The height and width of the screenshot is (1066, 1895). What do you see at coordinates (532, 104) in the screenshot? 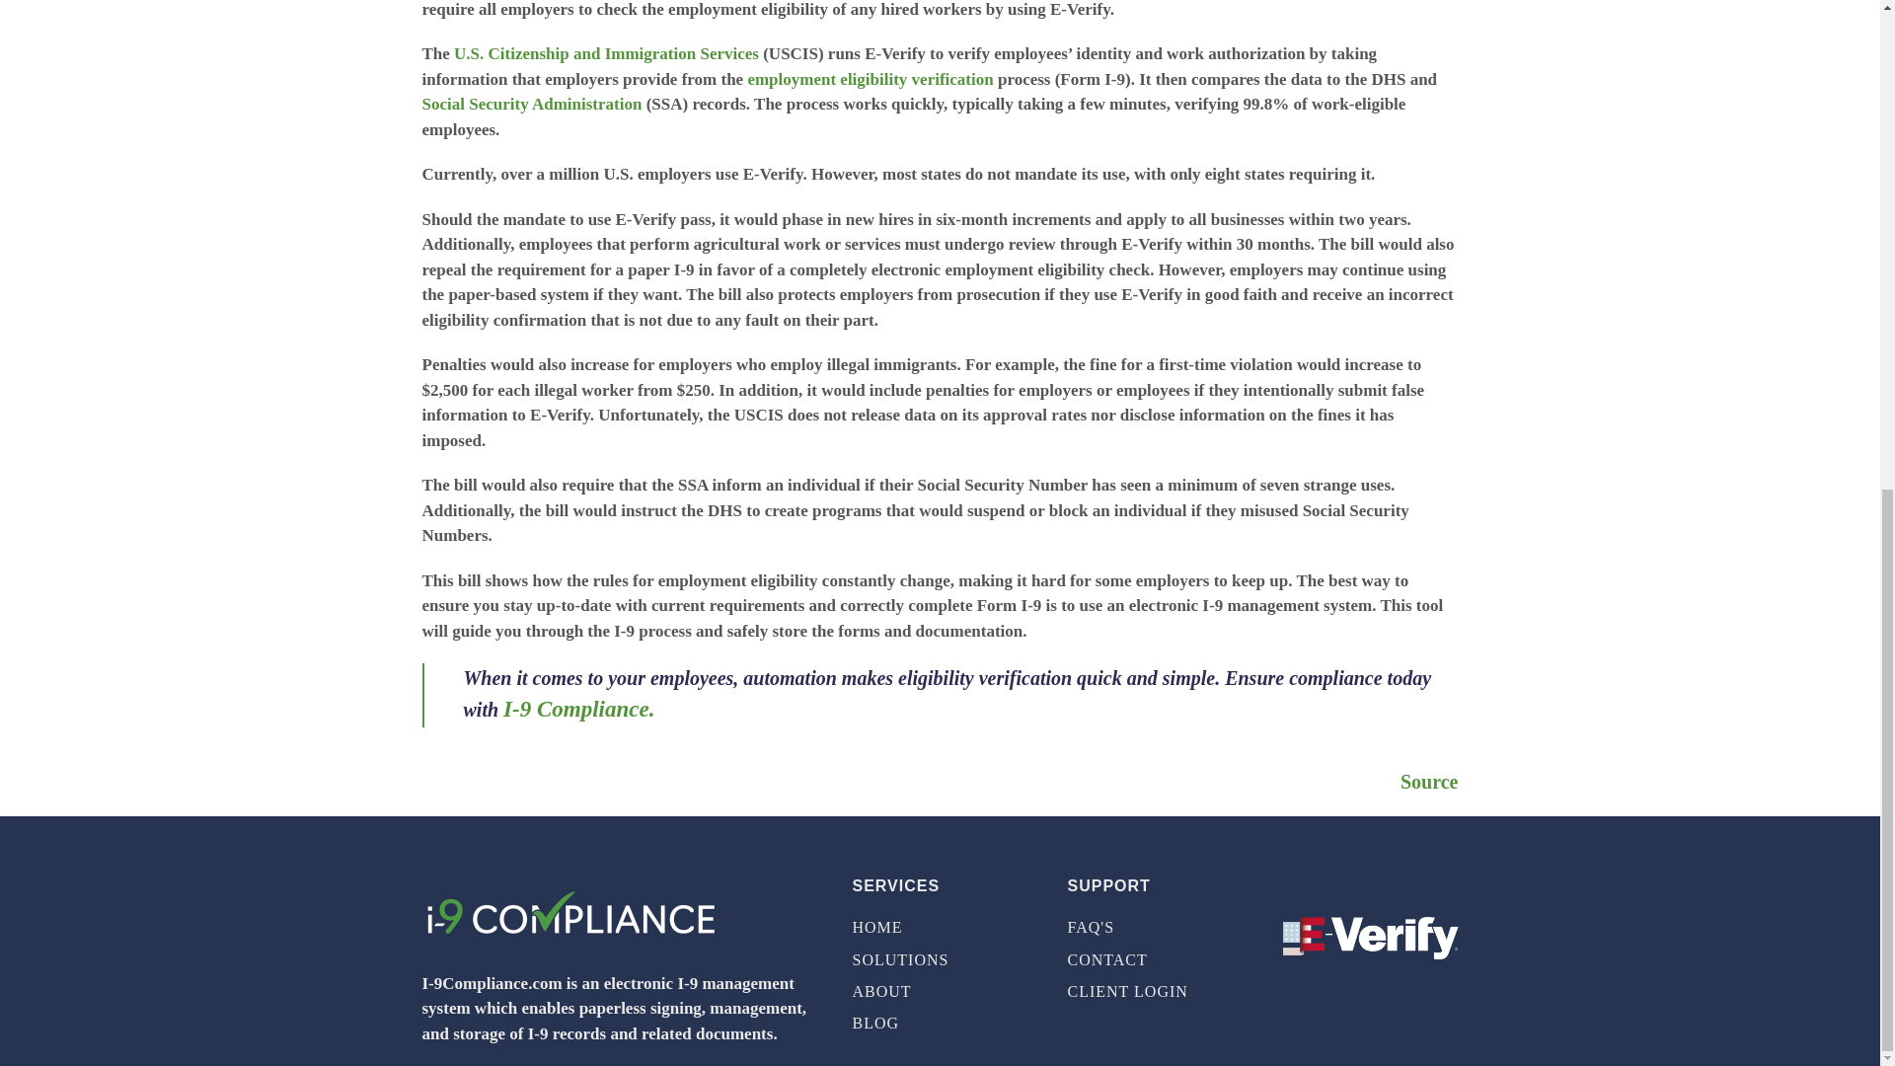
I see `Social Security Administration` at bounding box center [532, 104].